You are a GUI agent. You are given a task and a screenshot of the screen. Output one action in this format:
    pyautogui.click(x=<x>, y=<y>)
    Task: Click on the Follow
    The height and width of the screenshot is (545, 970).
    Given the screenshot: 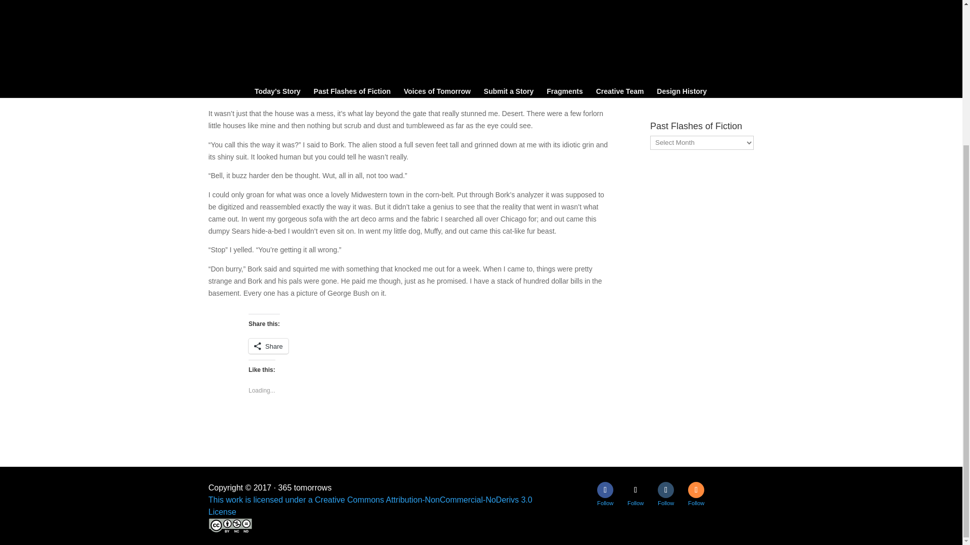 What is the action you would take?
    pyautogui.click(x=636, y=489)
    